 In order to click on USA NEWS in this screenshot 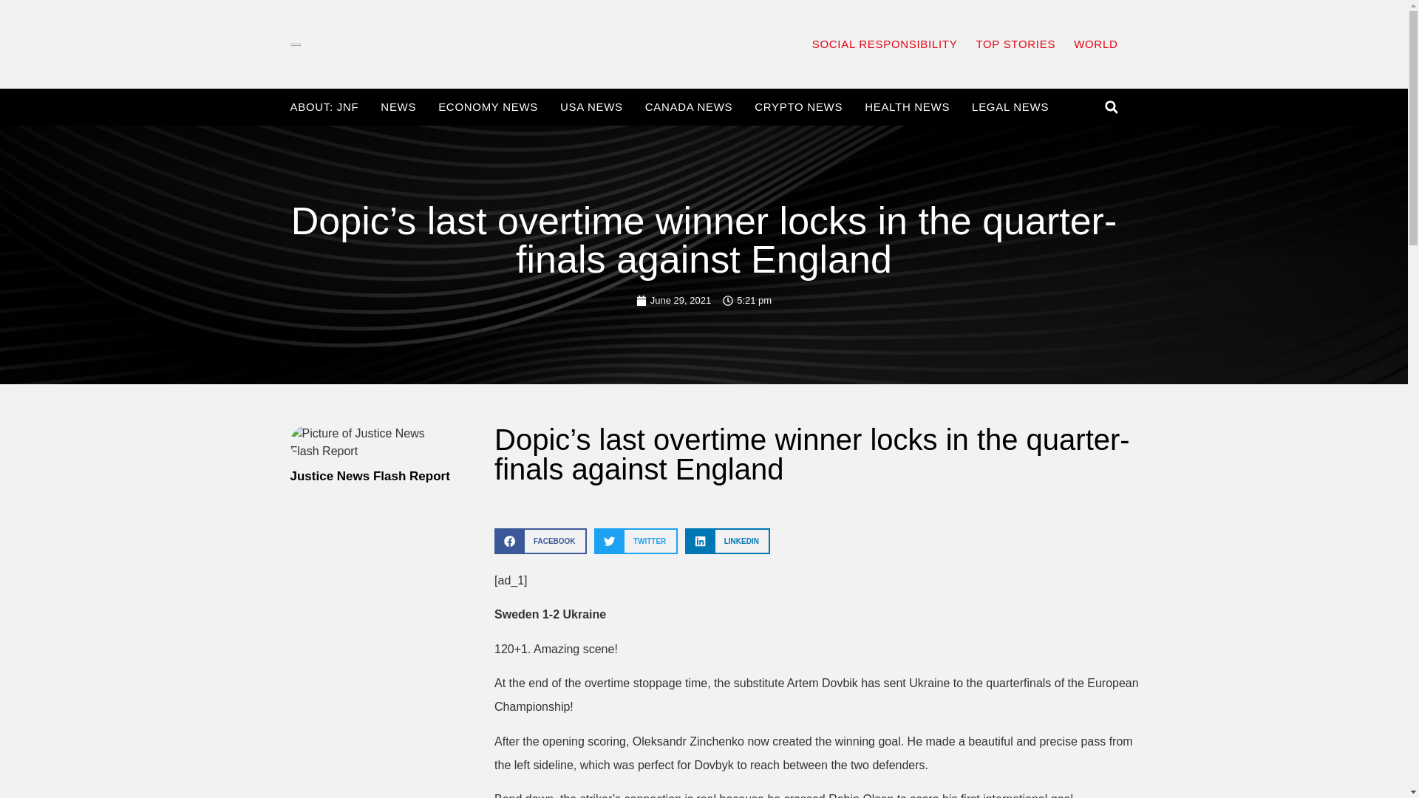, I will do `click(591, 107)`.